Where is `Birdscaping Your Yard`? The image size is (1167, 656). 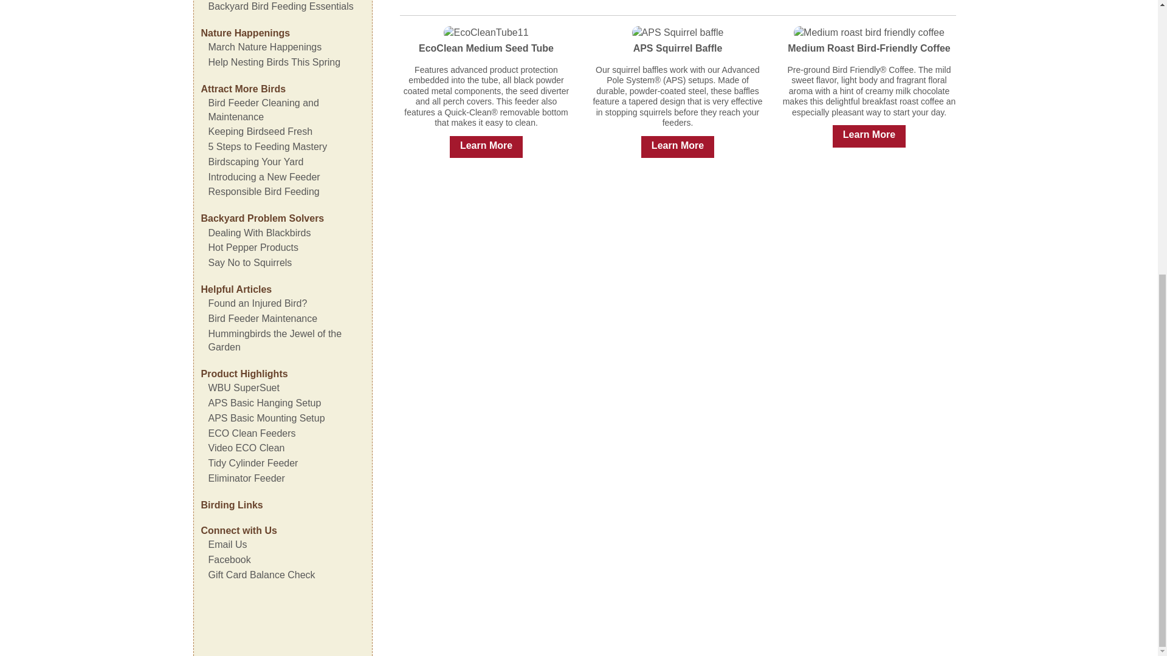
Birdscaping Your Yard is located at coordinates (255, 162).